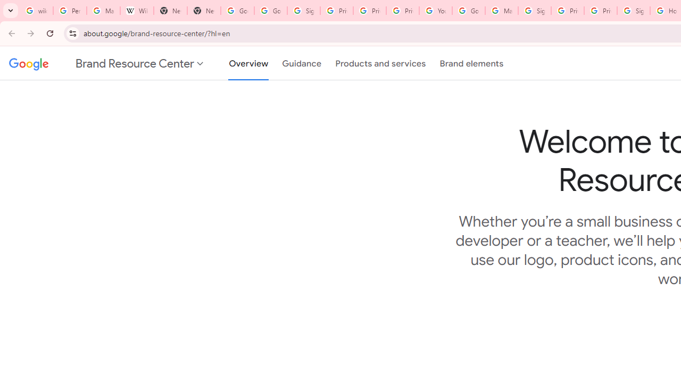 The height and width of the screenshot is (383, 681). Describe the element at coordinates (103, 11) in the screenshot. I see `Manage your Location History - Google Search Help` at that location.